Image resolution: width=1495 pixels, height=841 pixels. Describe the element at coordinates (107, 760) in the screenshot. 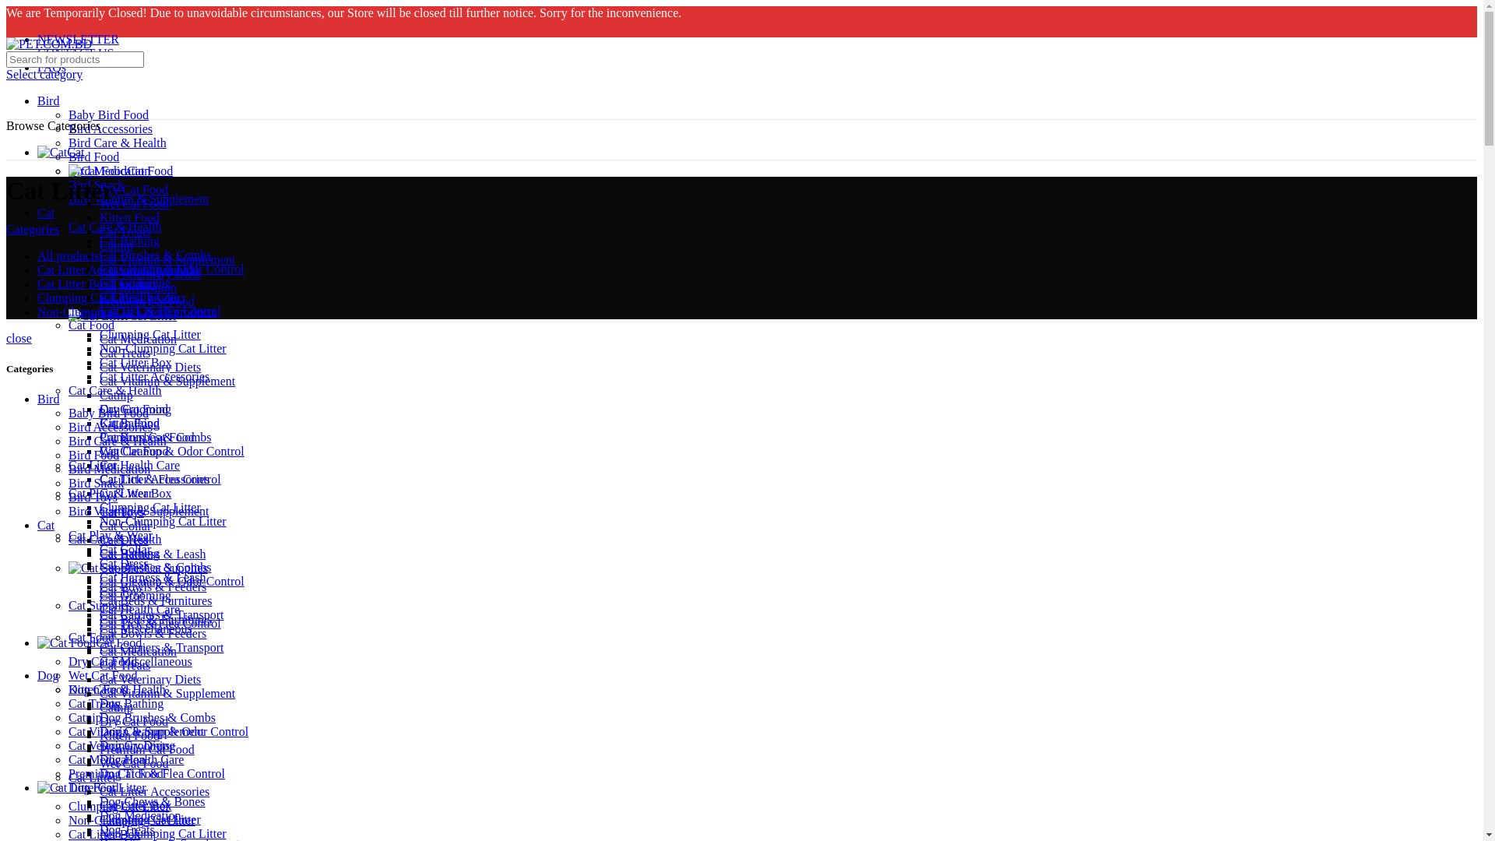

I see `Cat Medication` at that location.